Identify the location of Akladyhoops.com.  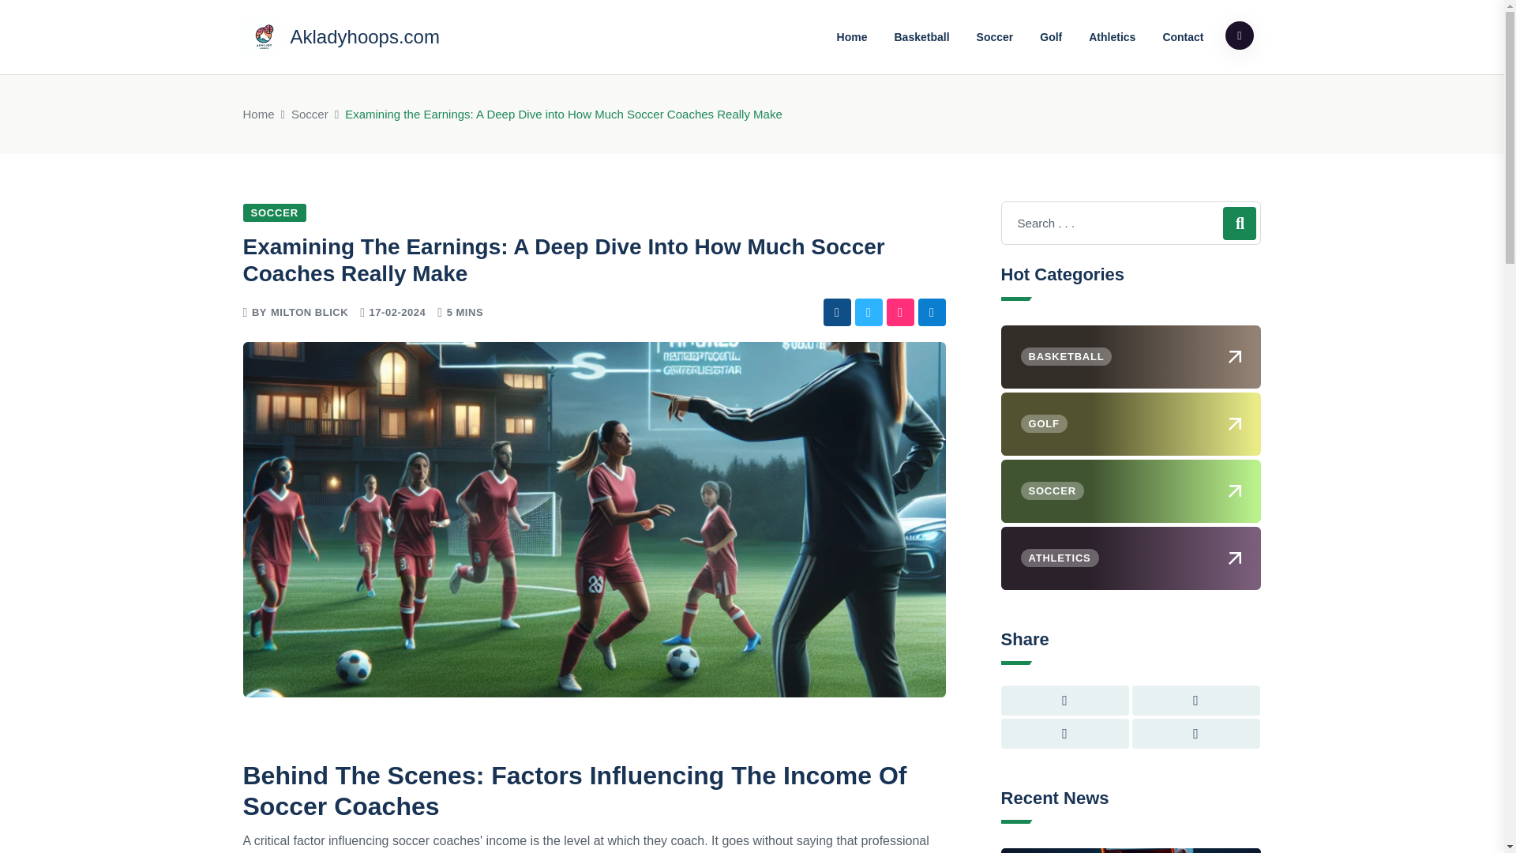
(341, 36).